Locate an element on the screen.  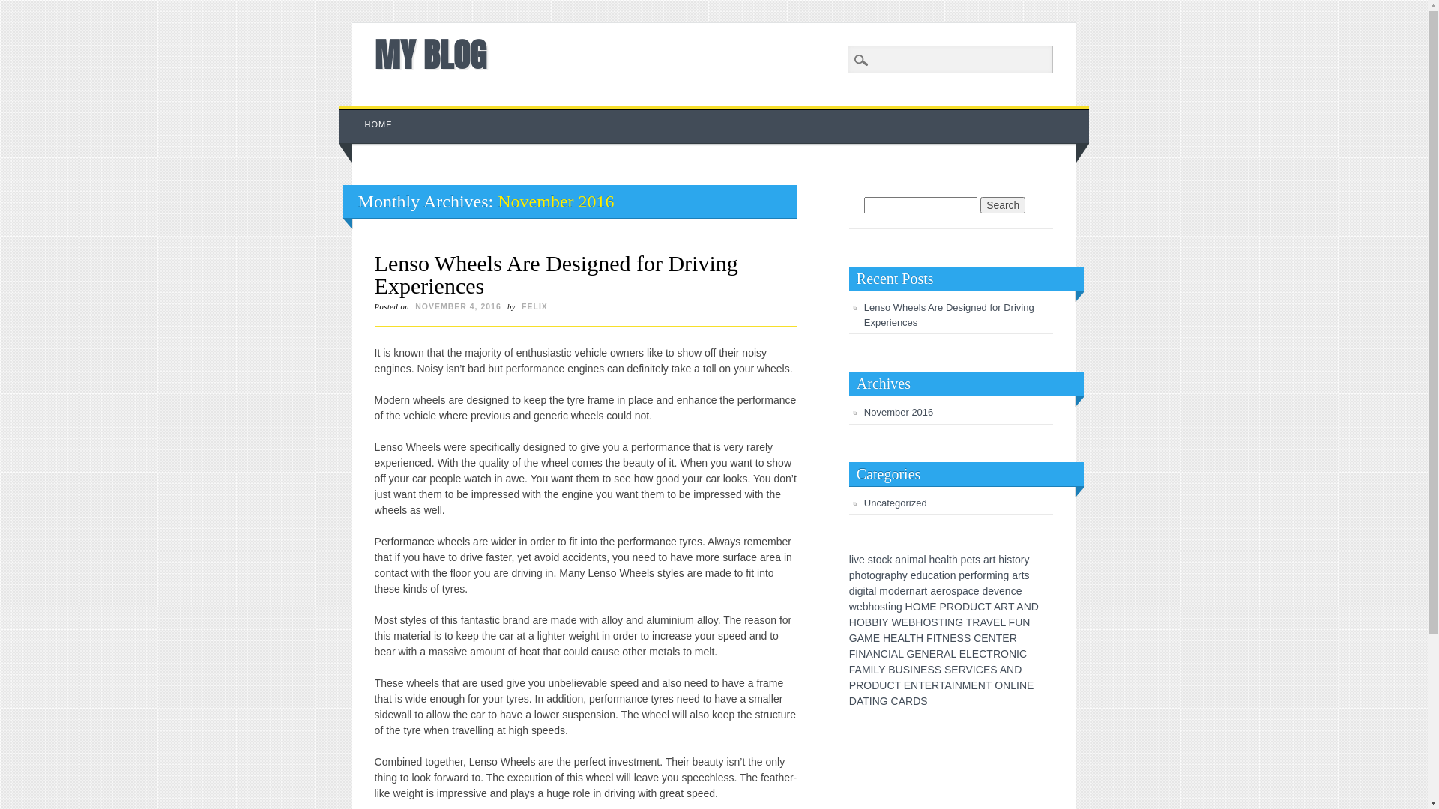
L is located at coordinates (1003, 622).